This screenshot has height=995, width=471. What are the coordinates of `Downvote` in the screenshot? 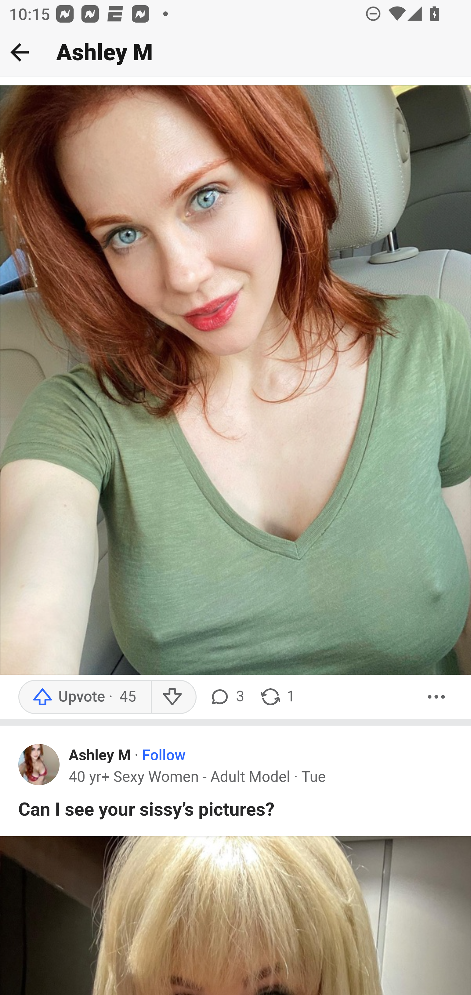 It's located at (173, 696).